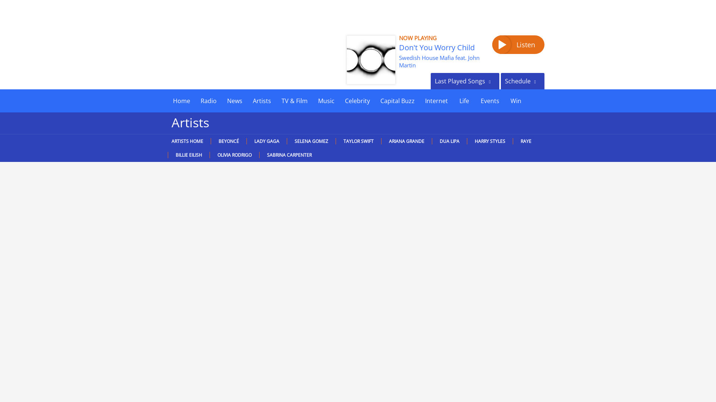 The width and height of the screenshot is (716, 402). Describe the element at coordinates (311, 141) in the screenshot. I see `SELENA GOMEZ` at that location.